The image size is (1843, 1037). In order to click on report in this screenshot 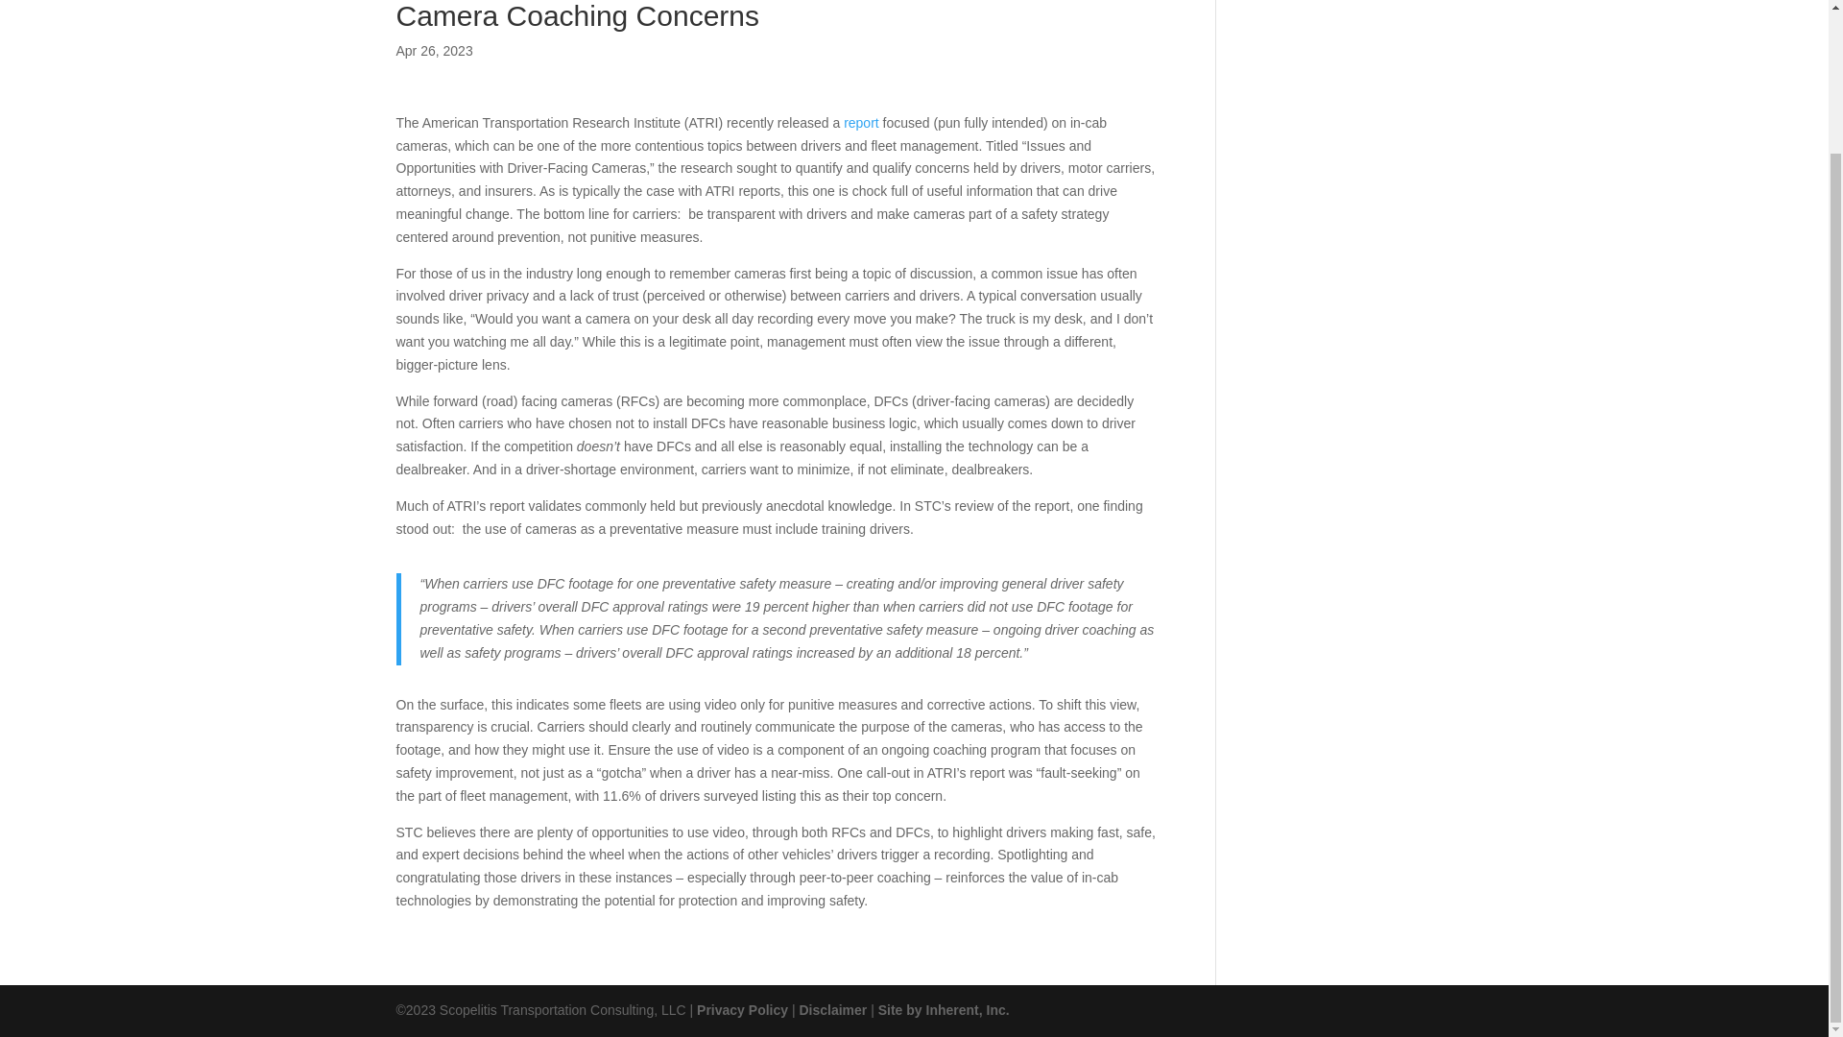, I will do `click(861, 123)`.